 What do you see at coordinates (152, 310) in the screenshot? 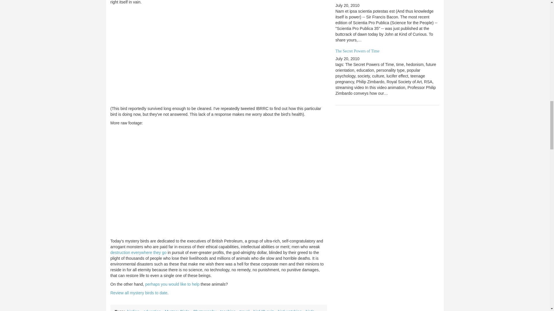
I see `education` at bounding box center [152, 310].